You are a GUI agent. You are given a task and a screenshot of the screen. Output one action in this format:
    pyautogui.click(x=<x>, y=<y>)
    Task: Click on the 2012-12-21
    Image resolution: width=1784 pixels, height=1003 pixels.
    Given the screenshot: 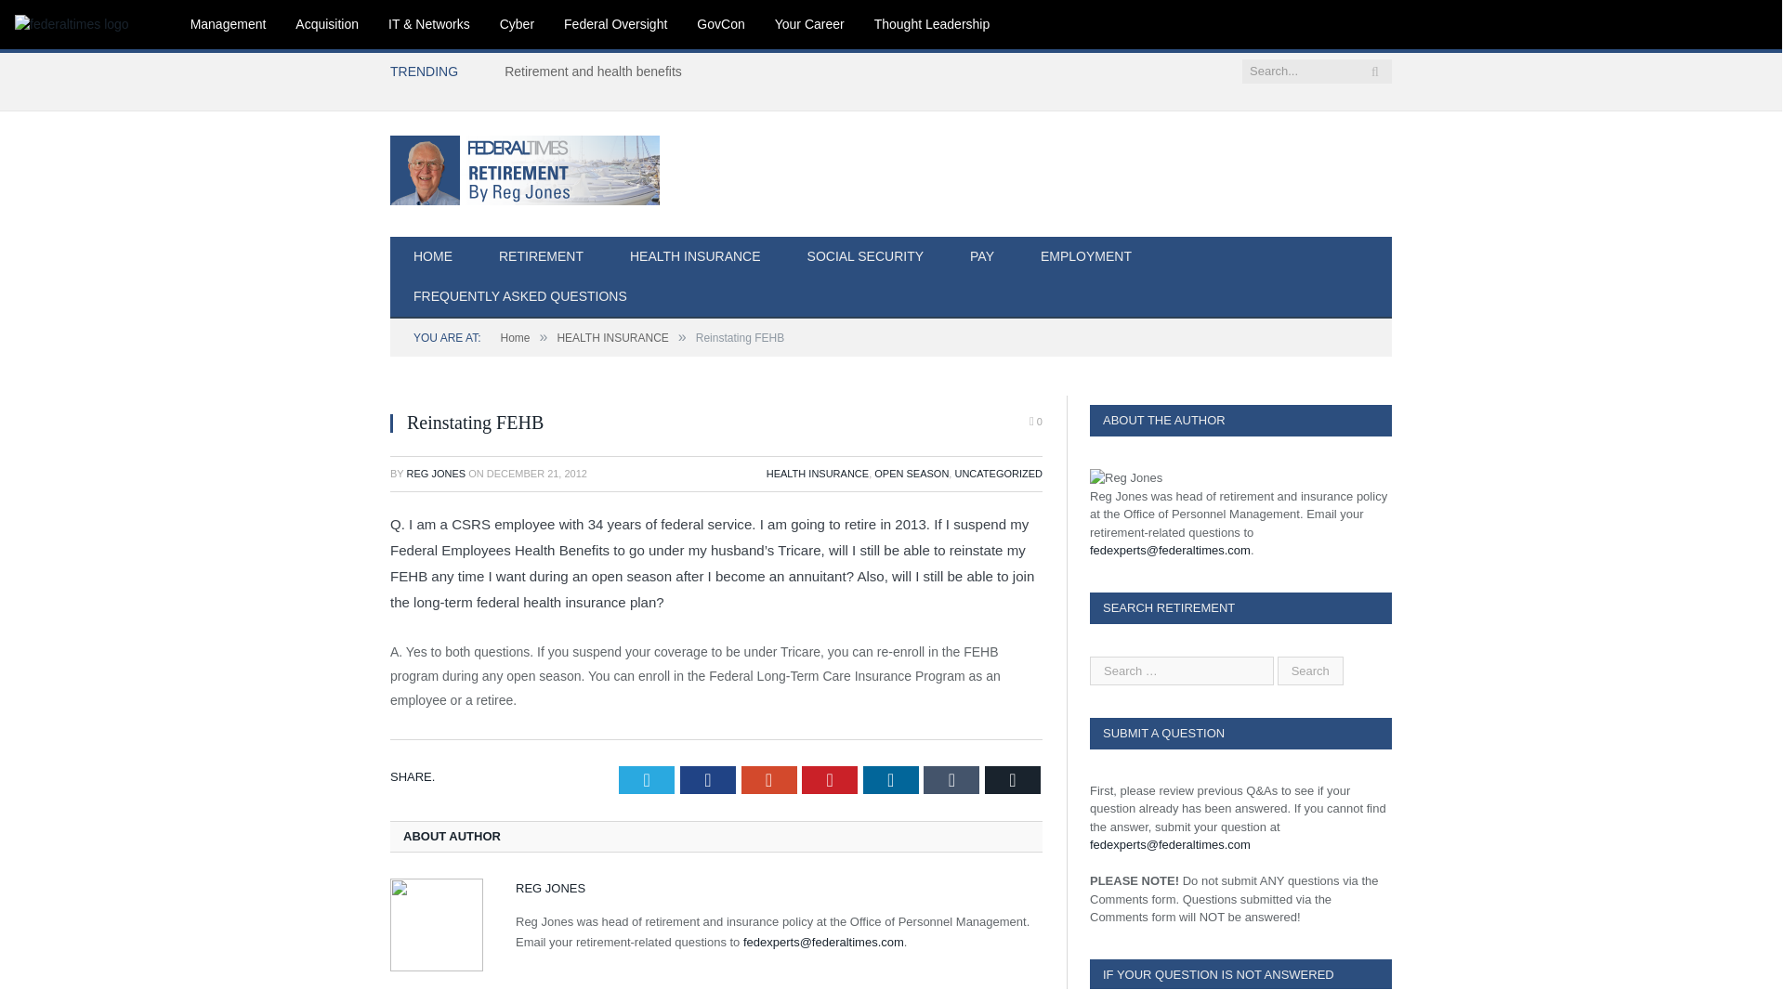 What is the action you would take?
    pyautogui.click(x=537, y=474)
    